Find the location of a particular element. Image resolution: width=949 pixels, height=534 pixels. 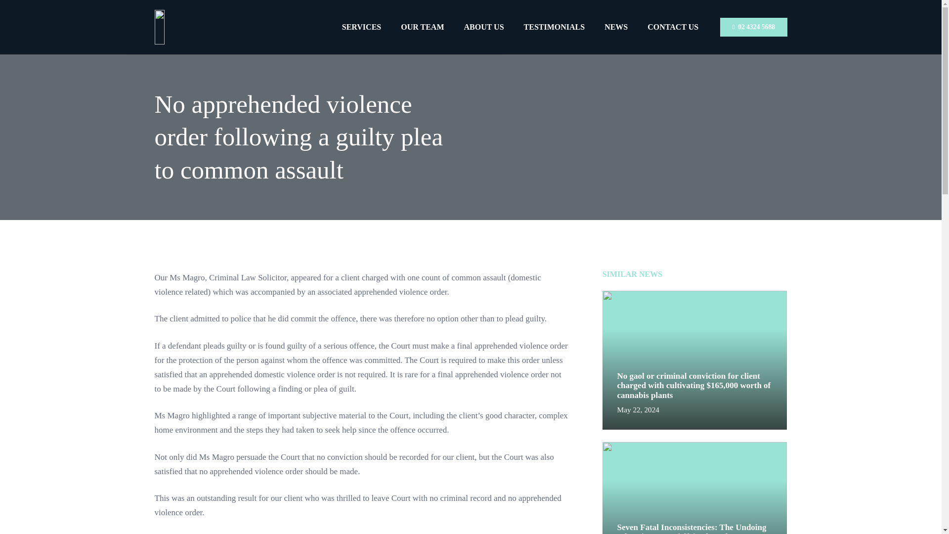

NEWS is located at coordinates (616, 27).